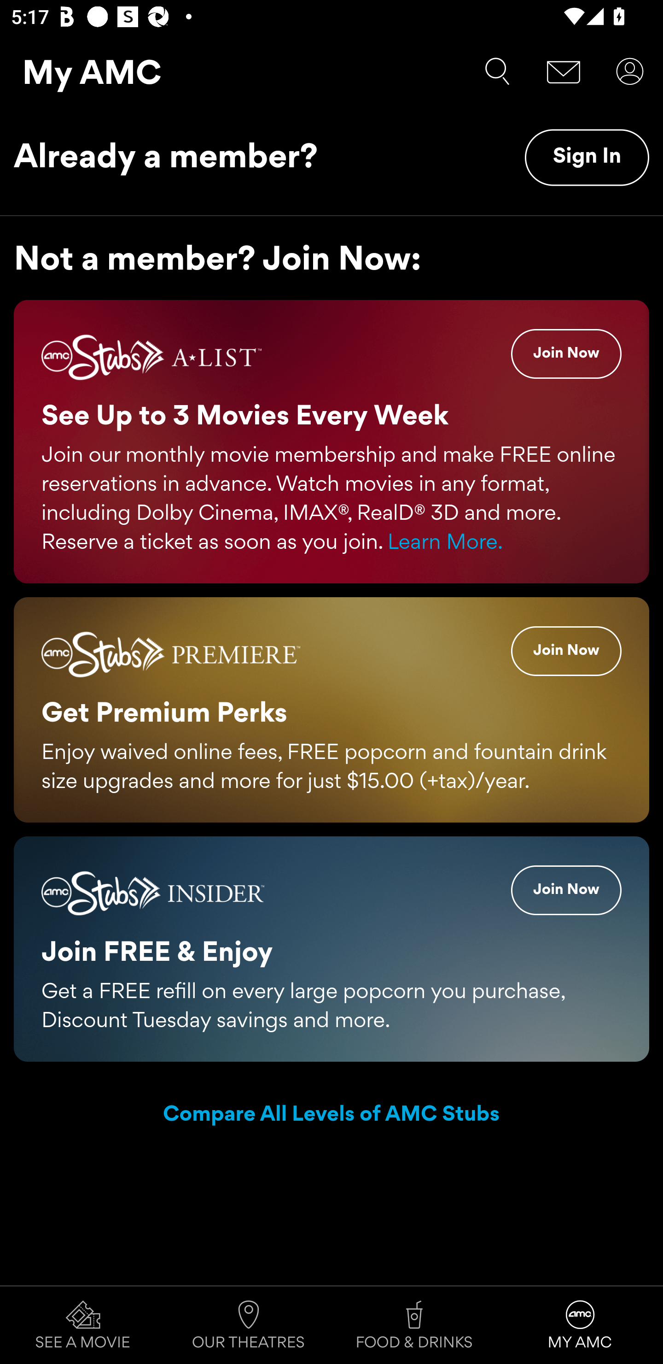 Image resolution: width=663 pixels, height=1364 pixels. I want to click on Insider Join Now, so click(566, 889).